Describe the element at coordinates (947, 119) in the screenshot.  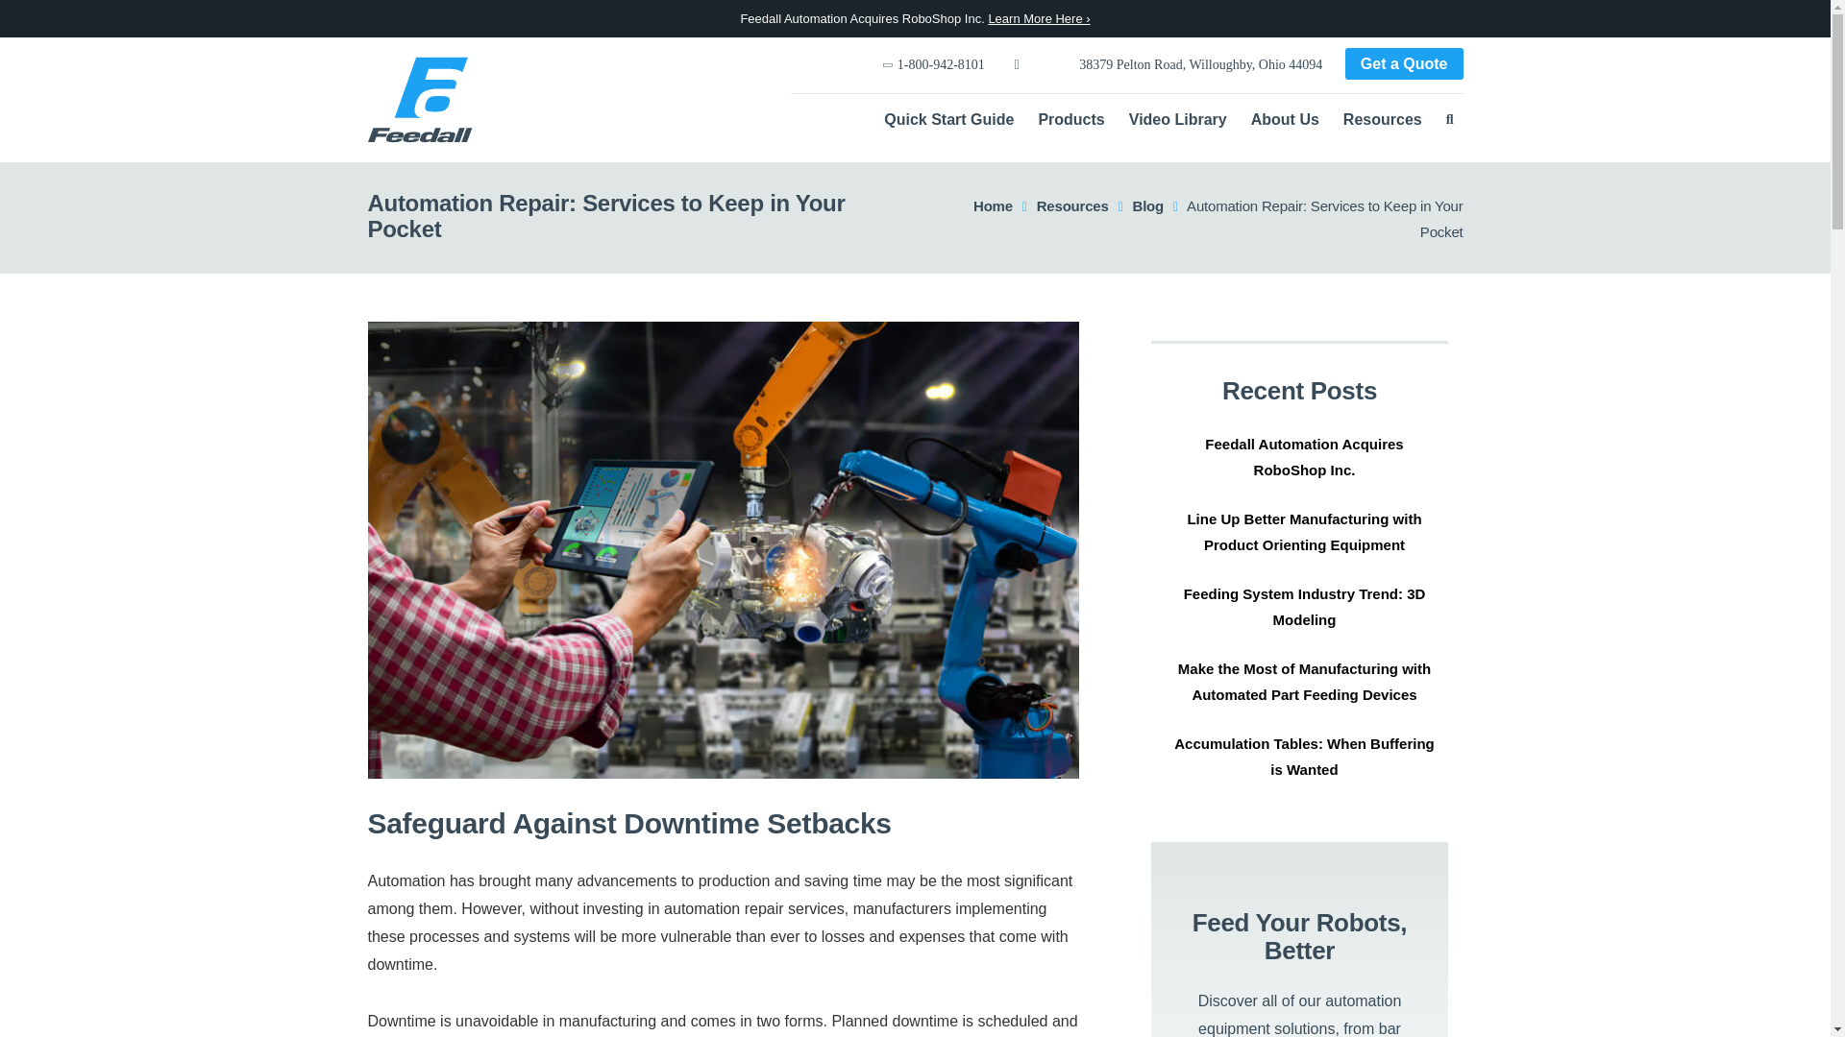
I see `Quick Start Guide` at that location.